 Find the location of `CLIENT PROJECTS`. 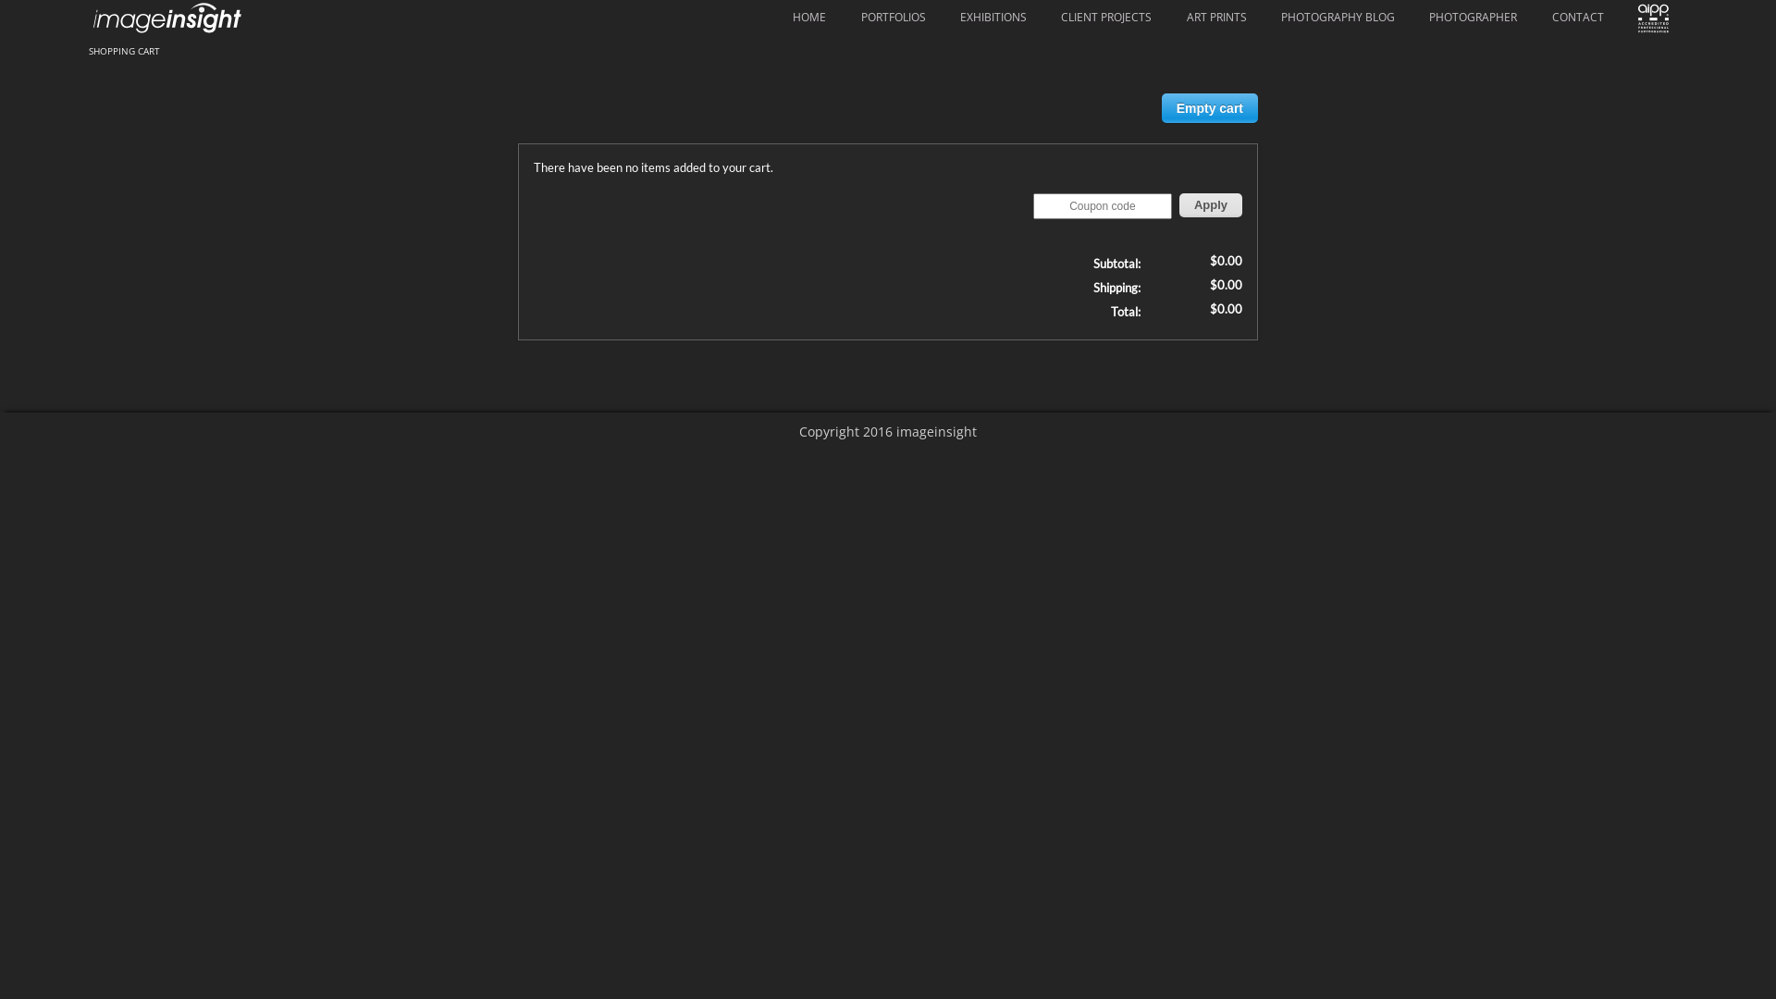

CLIENT PROJECTS is located at coordinates (1106, 18).